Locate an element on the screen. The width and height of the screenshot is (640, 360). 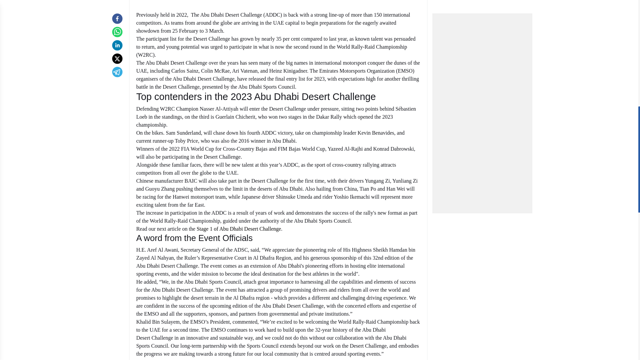
Stage 1 of Abu Dhabi Desert Challenge is located at coordinates (239, 229).